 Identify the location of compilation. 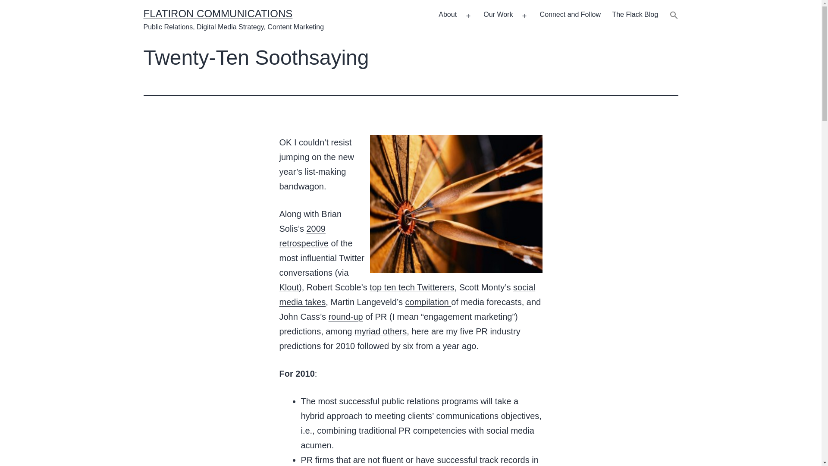
(428, 302).